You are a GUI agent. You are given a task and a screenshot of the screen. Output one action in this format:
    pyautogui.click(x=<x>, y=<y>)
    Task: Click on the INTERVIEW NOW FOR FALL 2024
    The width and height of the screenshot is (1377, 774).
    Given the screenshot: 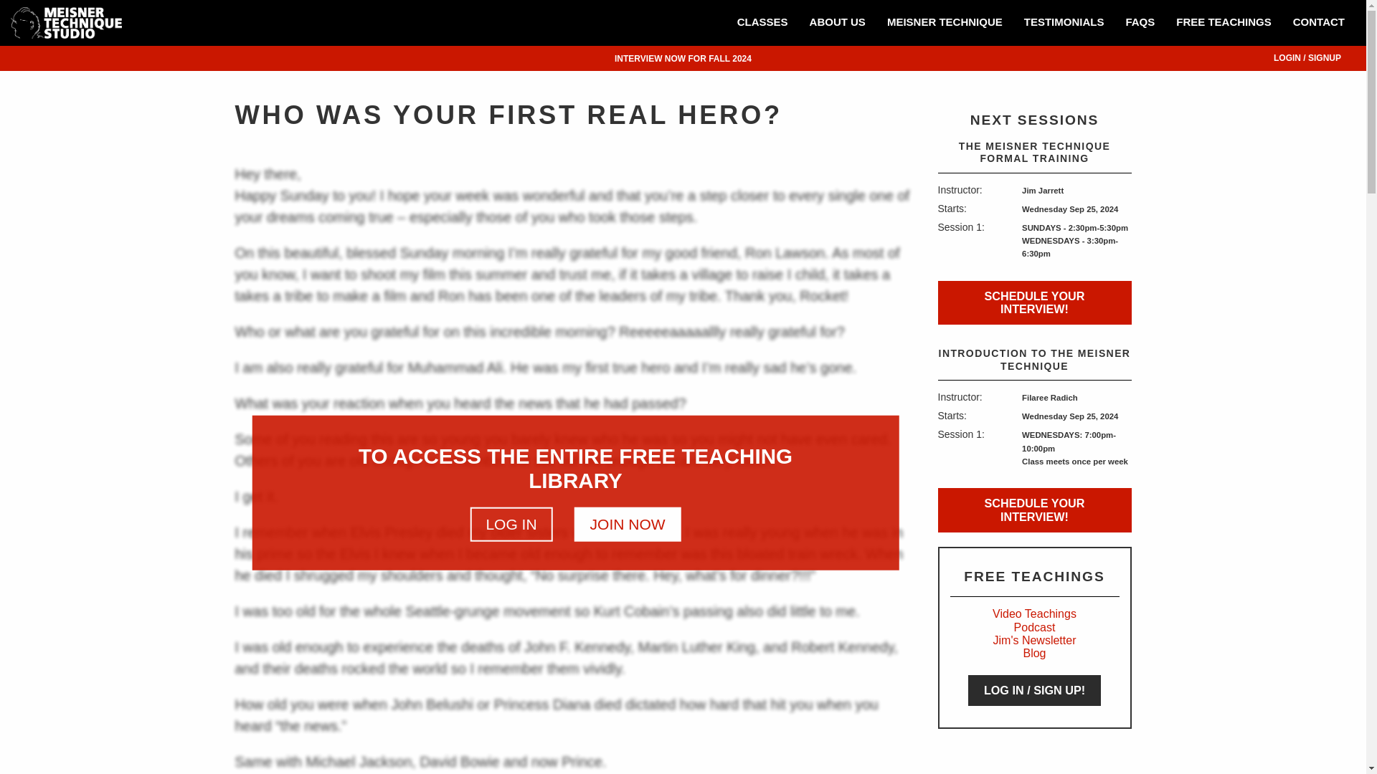 What is the action you would take?
    pyautogui.click(x=683, y=57)
    